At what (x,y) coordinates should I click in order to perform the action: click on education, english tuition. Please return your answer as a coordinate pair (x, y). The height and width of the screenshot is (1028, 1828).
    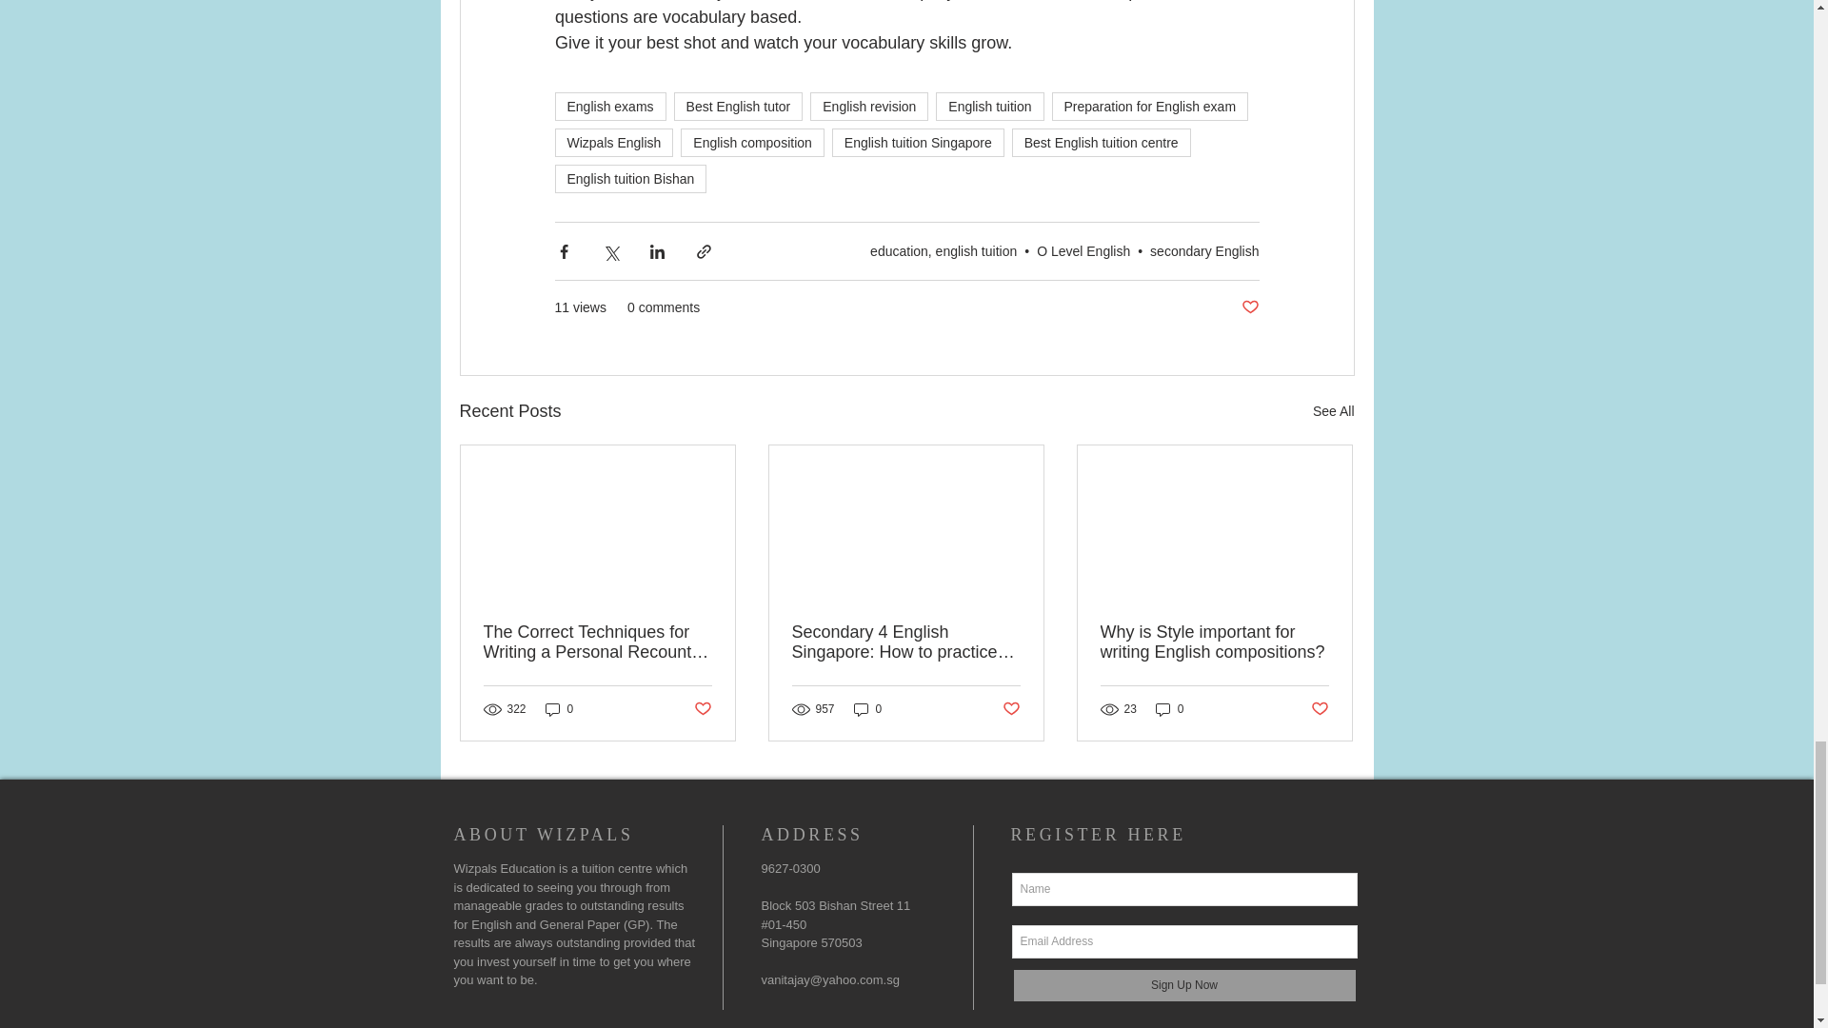
    Looking at the image, I should click on (943, 251).